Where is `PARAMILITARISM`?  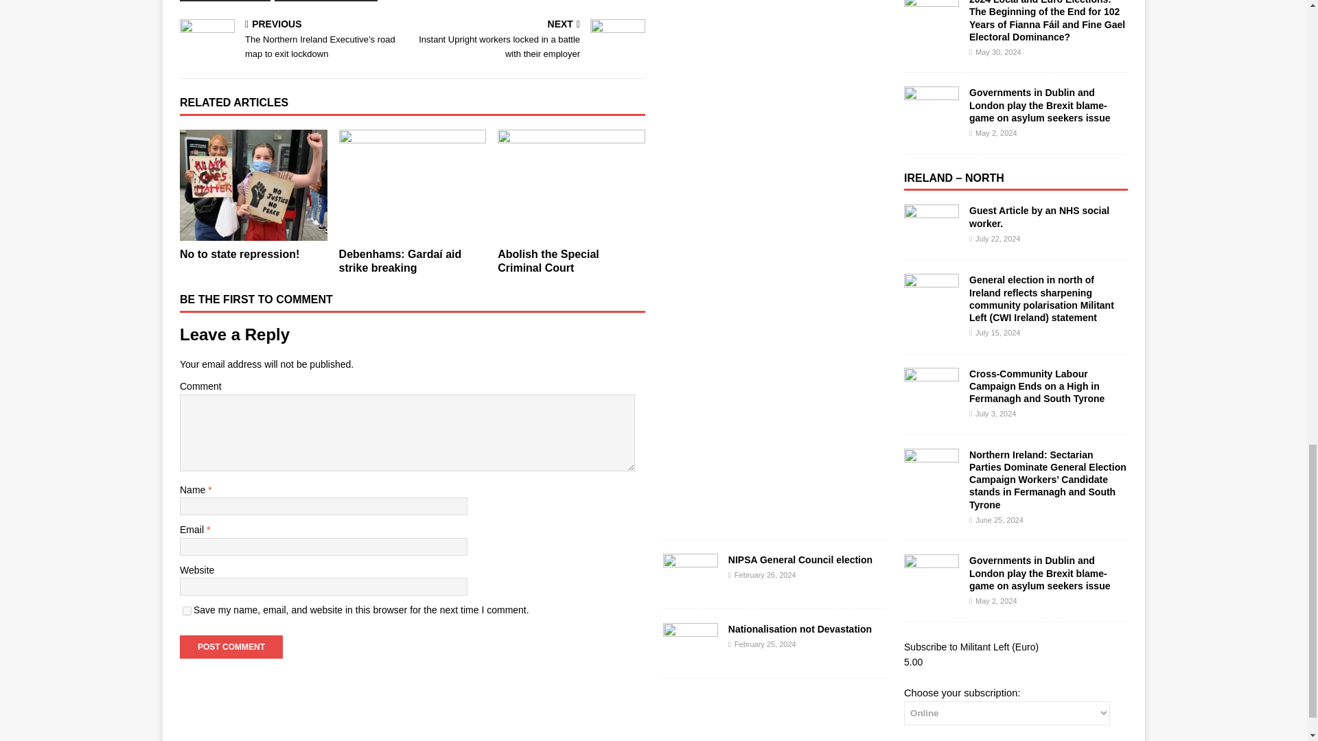
PARAMILITARISM is located at coordinates (224, 1).